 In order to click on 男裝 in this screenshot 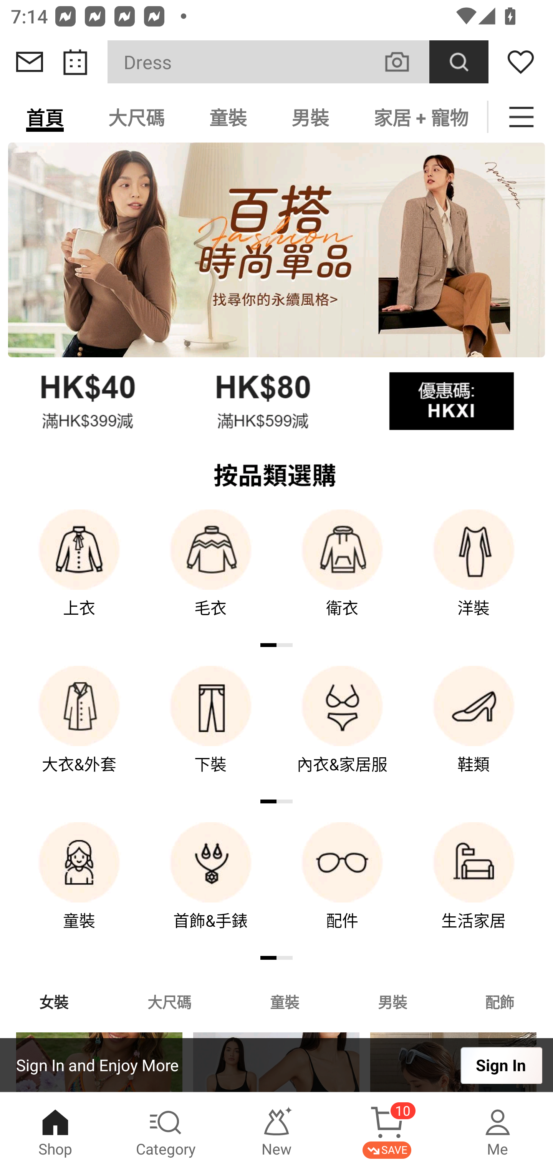, I will do `click(392, 1001)`.